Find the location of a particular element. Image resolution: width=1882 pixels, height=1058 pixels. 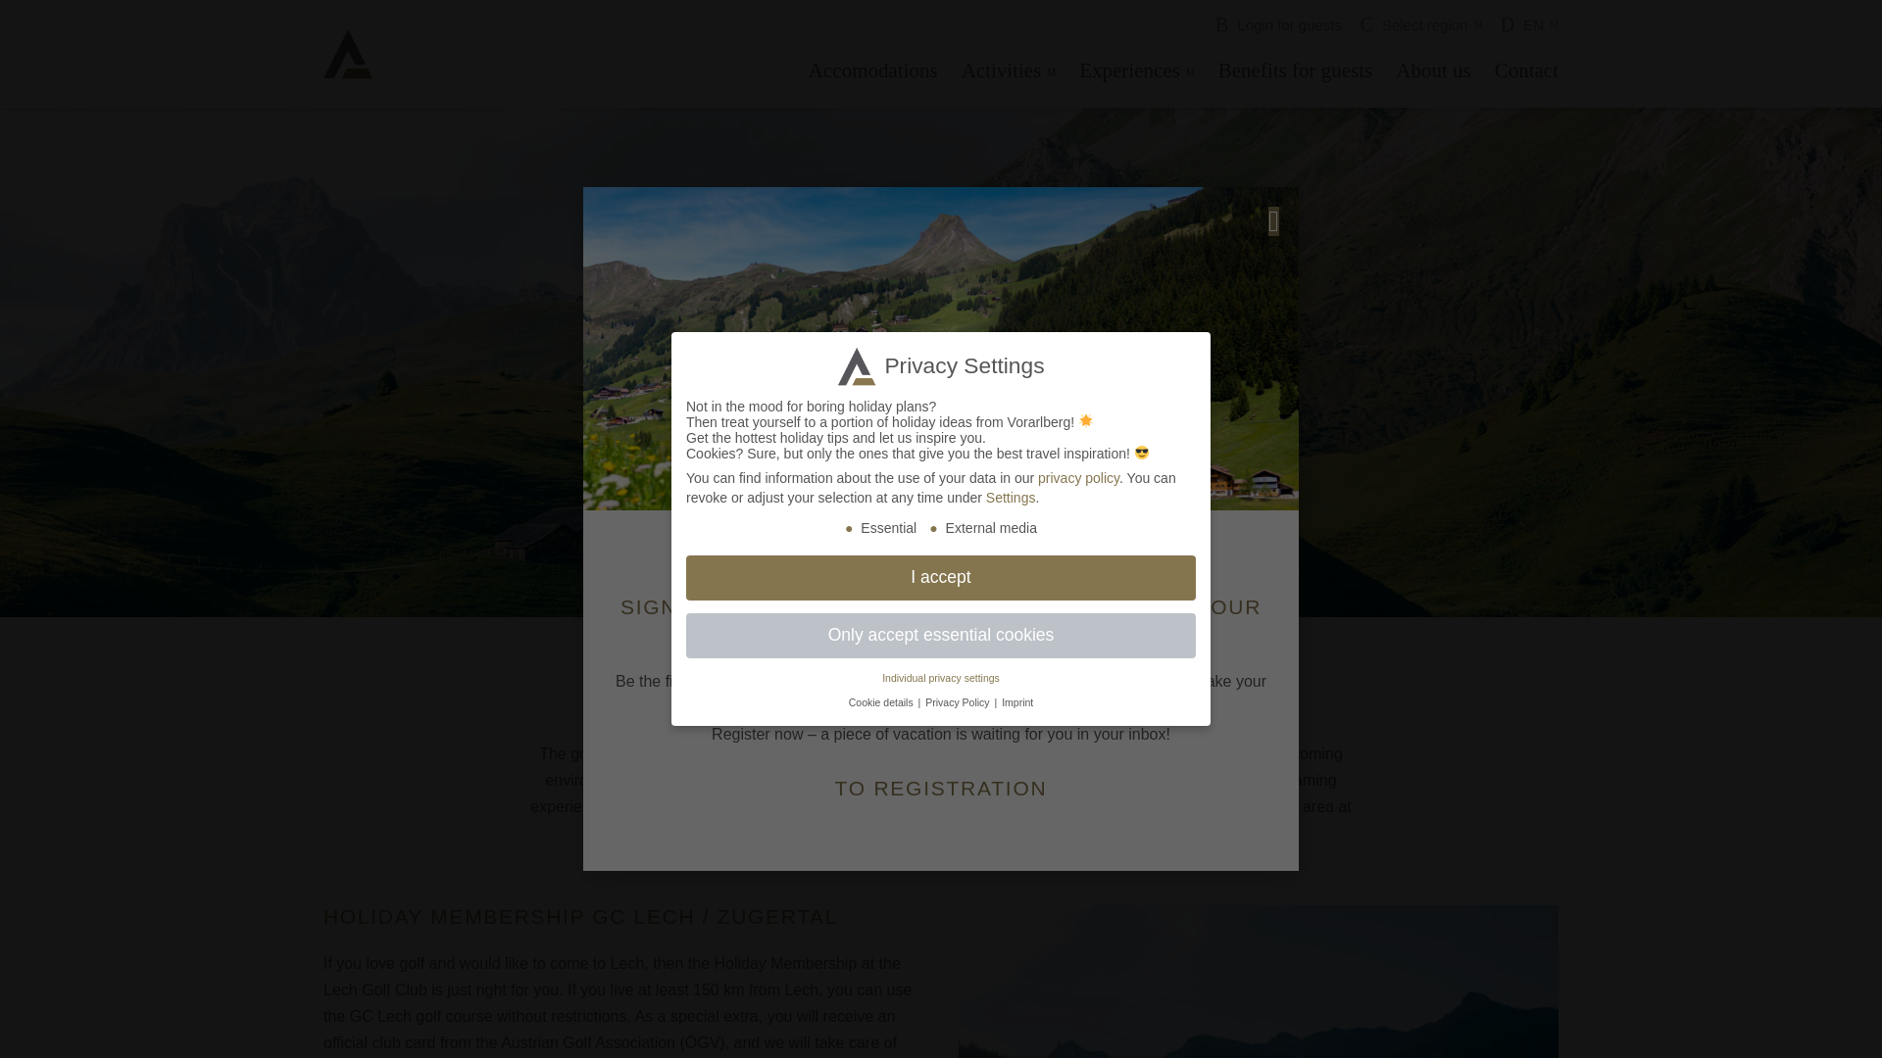

Open Cookie Preferences is located at coordinates (42, 1033).